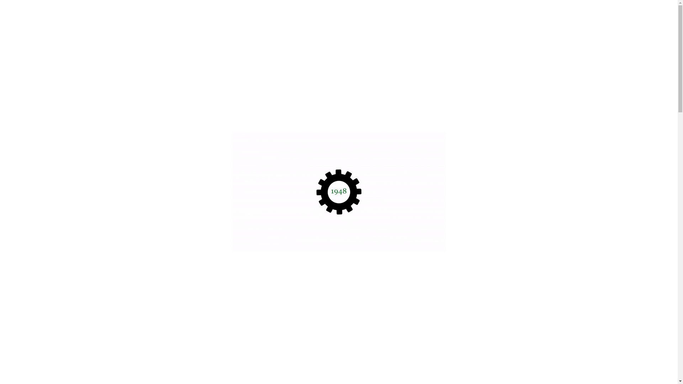  Describe the element at coordinates (663, 15) in the screenshot. I see `Menu` at that location.